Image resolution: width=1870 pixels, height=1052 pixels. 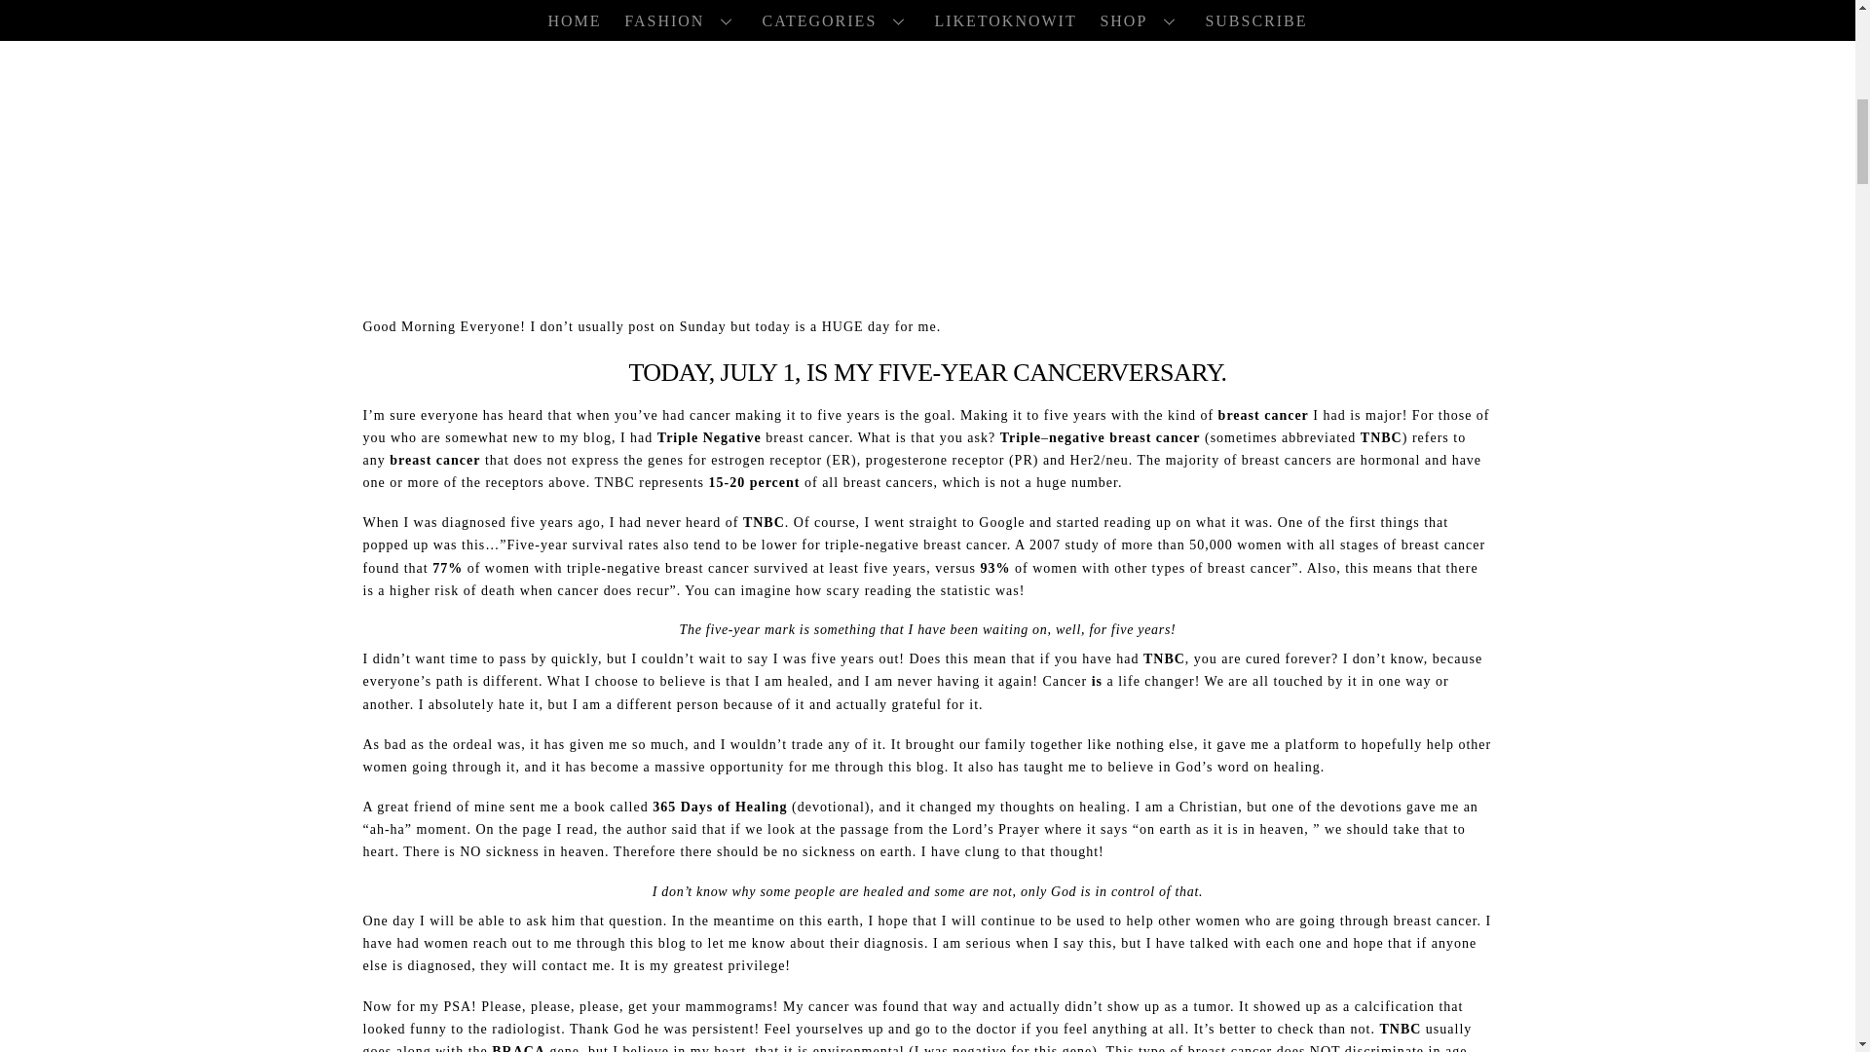 What do you see at coordinates (764, 522) in the screenshot?
I see `TNBC` at bounding box center [764, 522].